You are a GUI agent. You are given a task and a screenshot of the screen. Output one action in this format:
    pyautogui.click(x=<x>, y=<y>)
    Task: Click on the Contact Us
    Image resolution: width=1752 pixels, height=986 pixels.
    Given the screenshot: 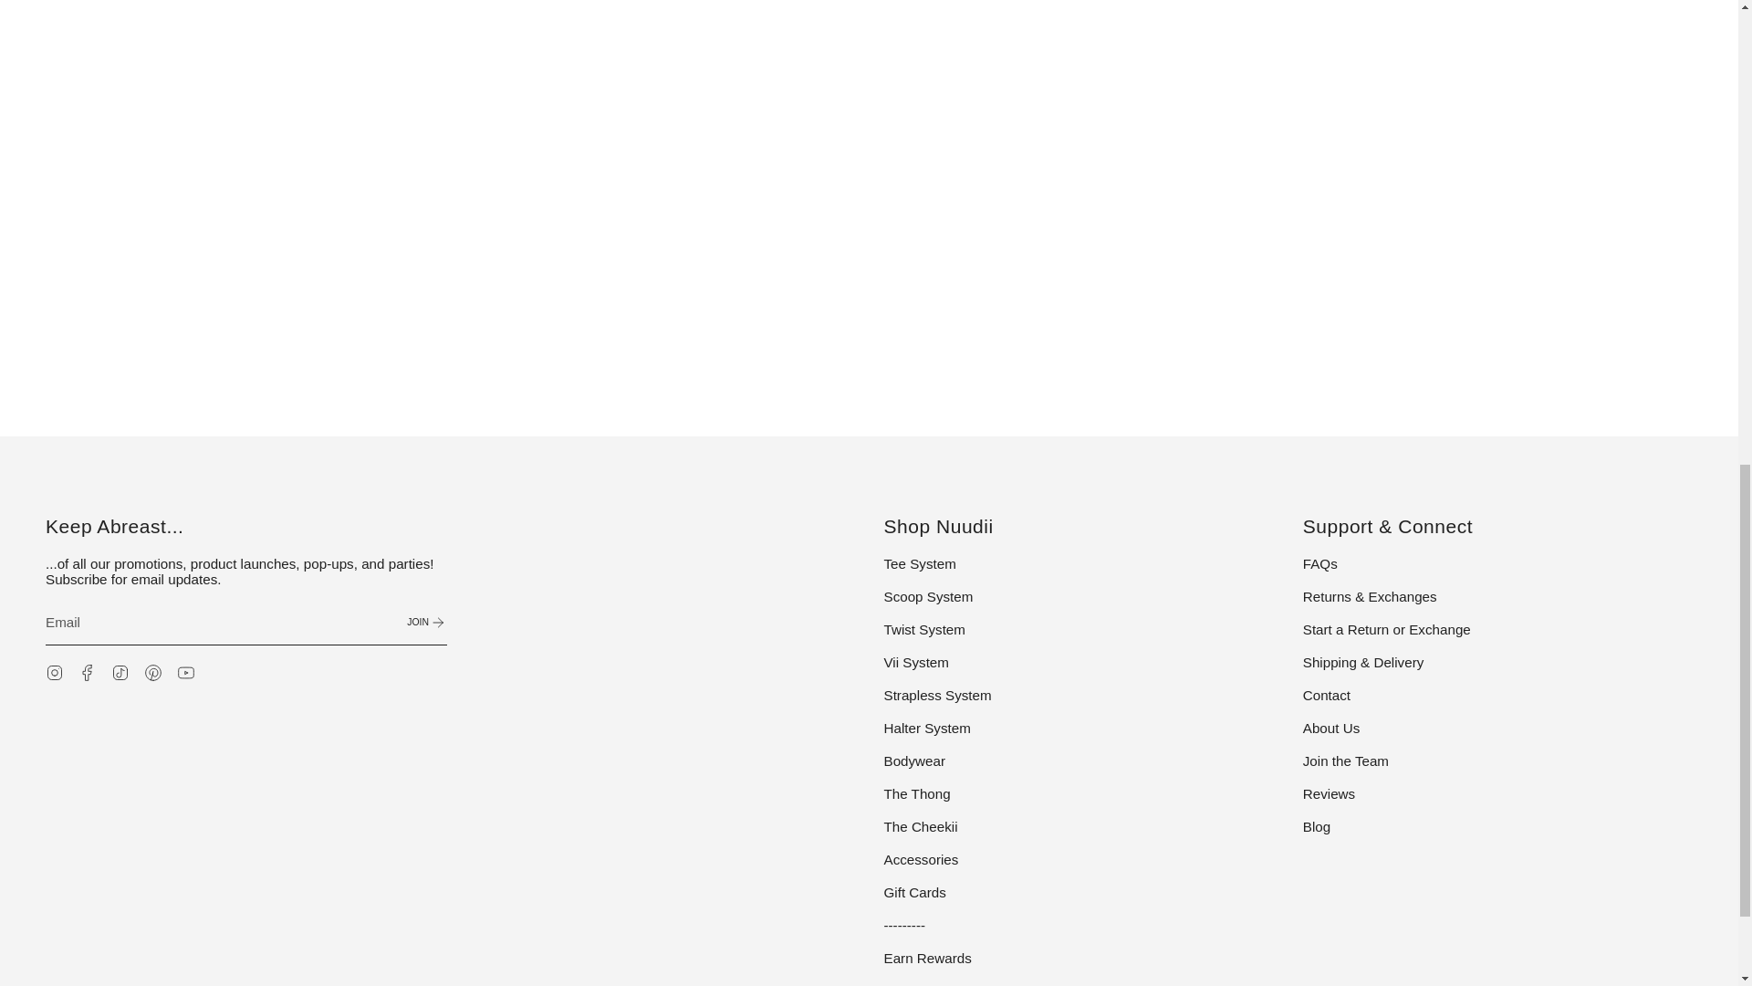 What is the action you would take?
    pyautogui.click(x=1305, y=382)
    